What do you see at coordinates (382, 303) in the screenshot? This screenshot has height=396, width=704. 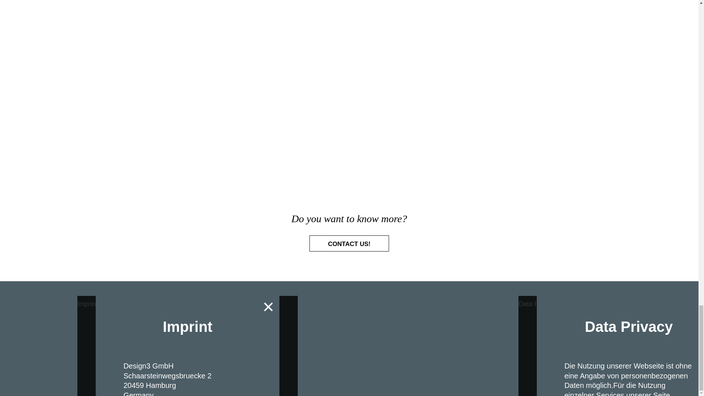 I see `Xing` at bounding box center [382, 303].